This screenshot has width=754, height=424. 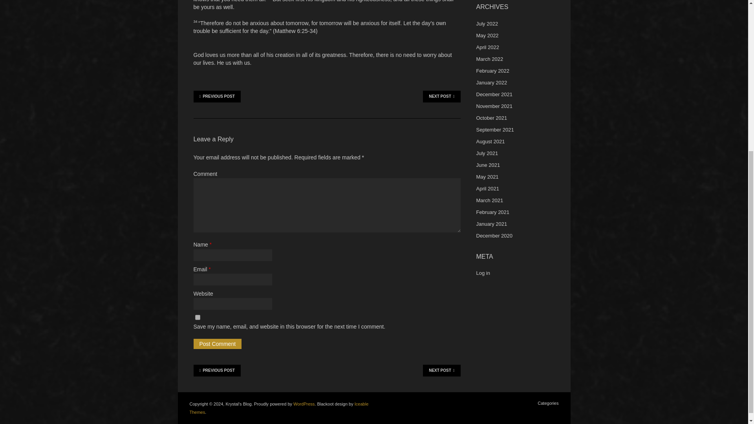 I want to click on October 2021, so click(x=491, y=118).